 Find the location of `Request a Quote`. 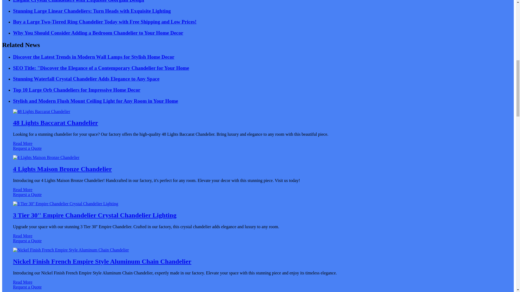

Request a Quote is located at coordinates (258, 151).